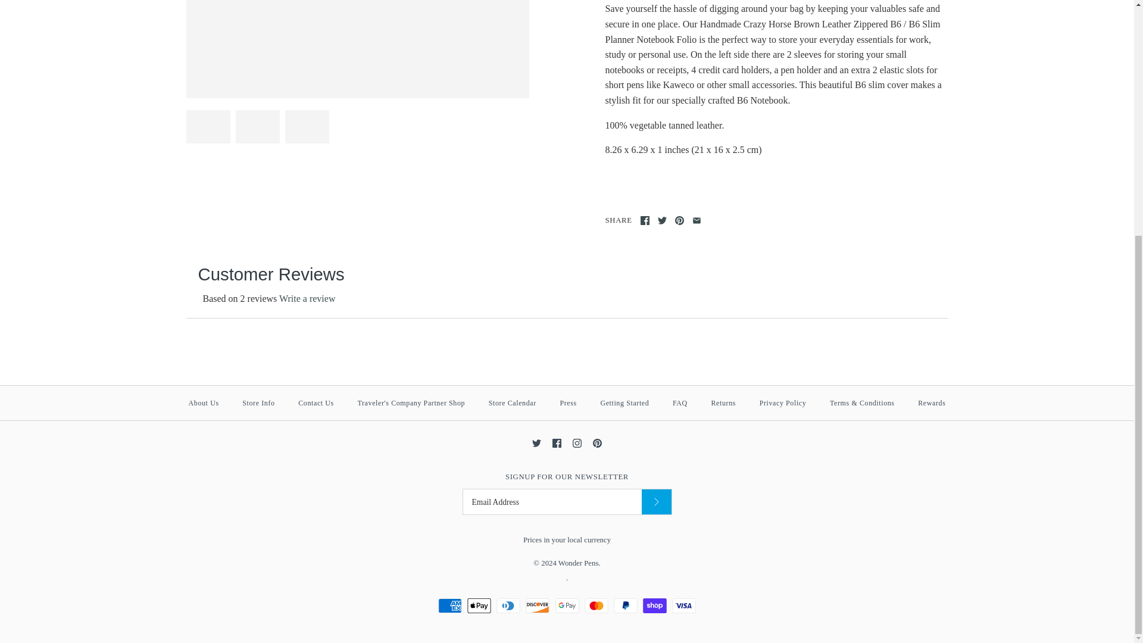 The image size is (1143, 643). I want to click on Diners Club, so click(508, 606).